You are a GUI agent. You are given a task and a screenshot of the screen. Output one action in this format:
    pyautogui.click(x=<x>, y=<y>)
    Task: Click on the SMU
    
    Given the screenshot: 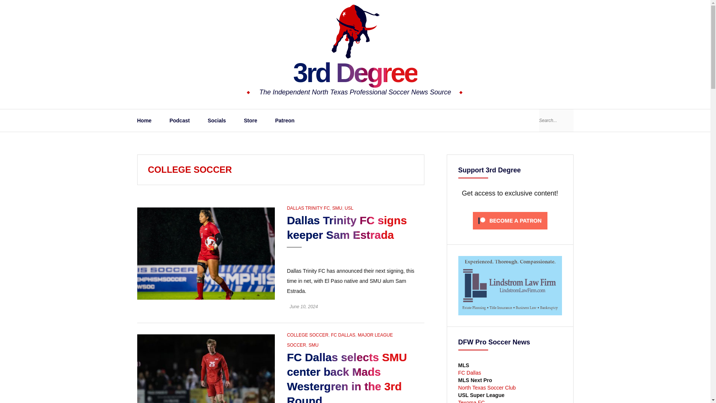 What is the action you would take?
    pyautogui.click(x=337, y=208)
    